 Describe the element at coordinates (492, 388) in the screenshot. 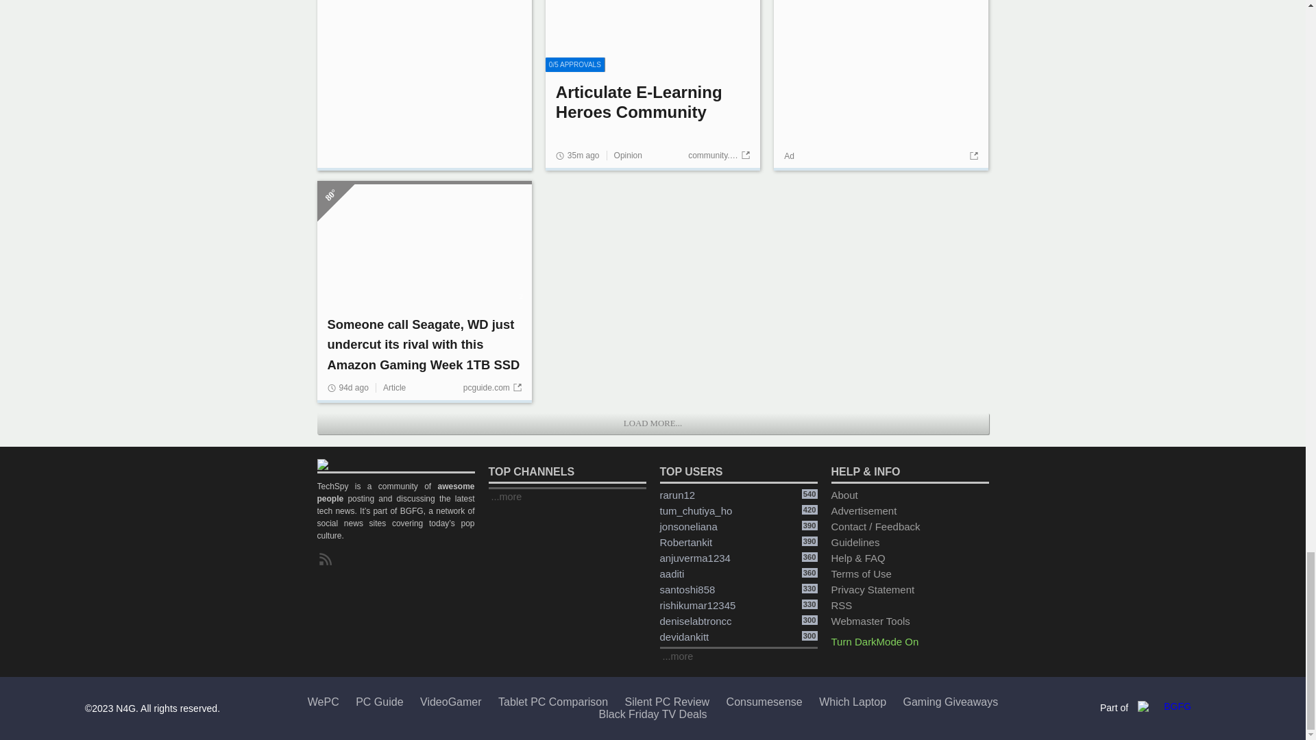

I see `Go to source: pcguide.com` at that location.